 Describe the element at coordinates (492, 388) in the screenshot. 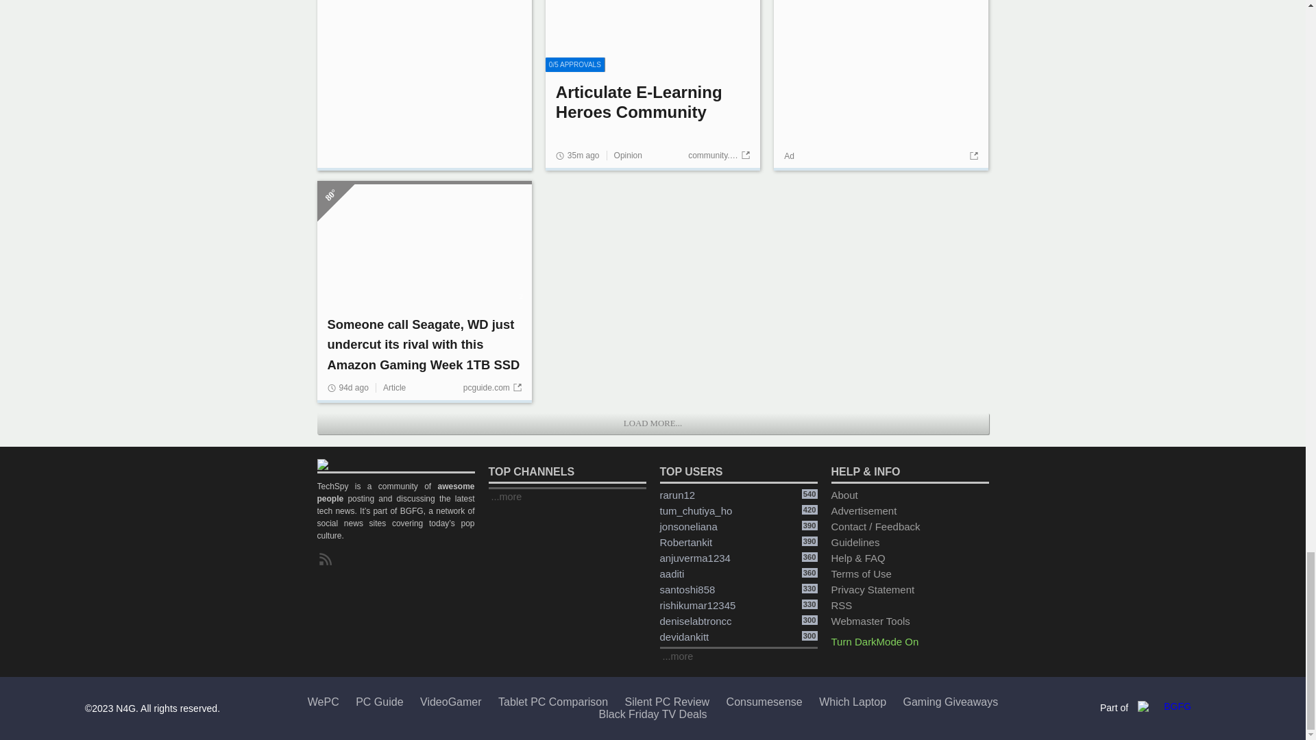

I see `Go to source: pcguide.com` at that location.